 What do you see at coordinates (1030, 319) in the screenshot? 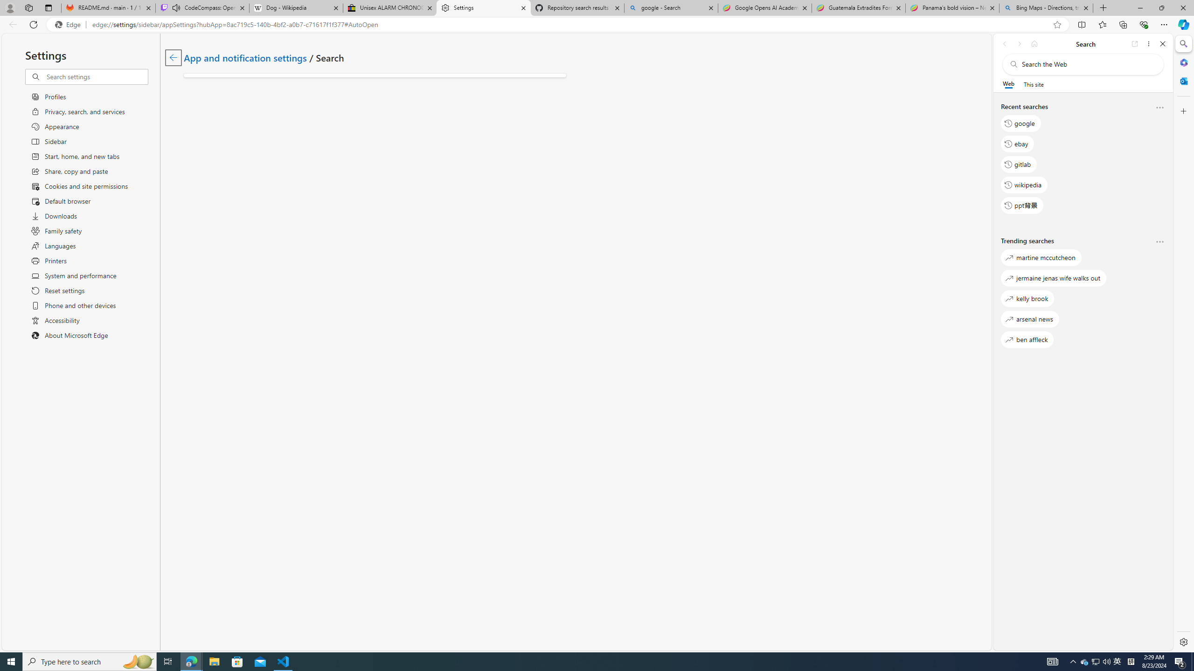
I see `arsenal news` at bounding box center [1030, 319].